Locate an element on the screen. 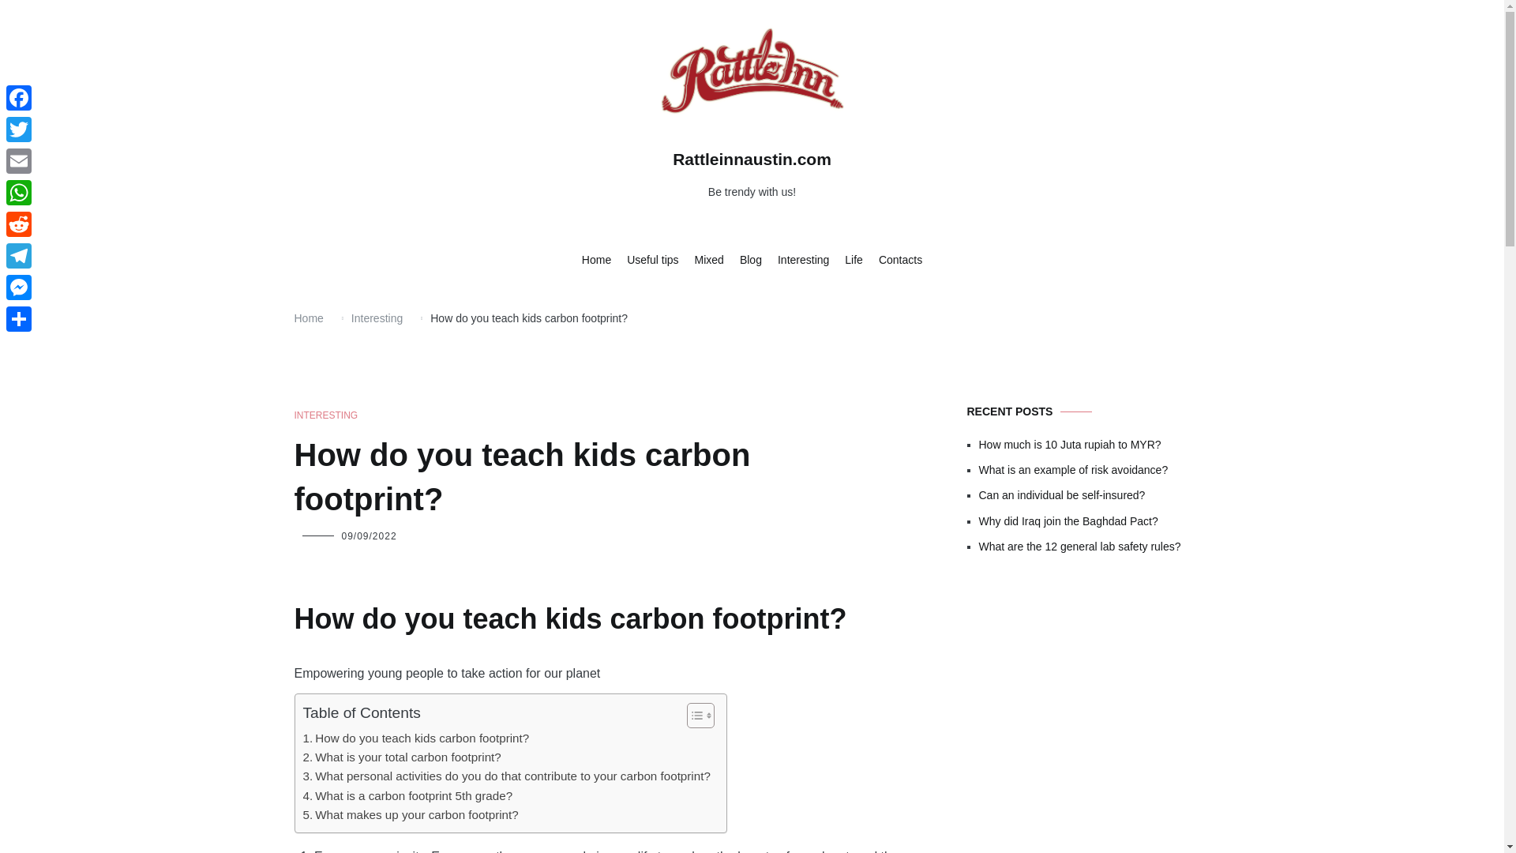 This screenshot has height=853, width=1516. How much is 10 Juta rupiah to MYR? is located at coordinates (1094, 444).